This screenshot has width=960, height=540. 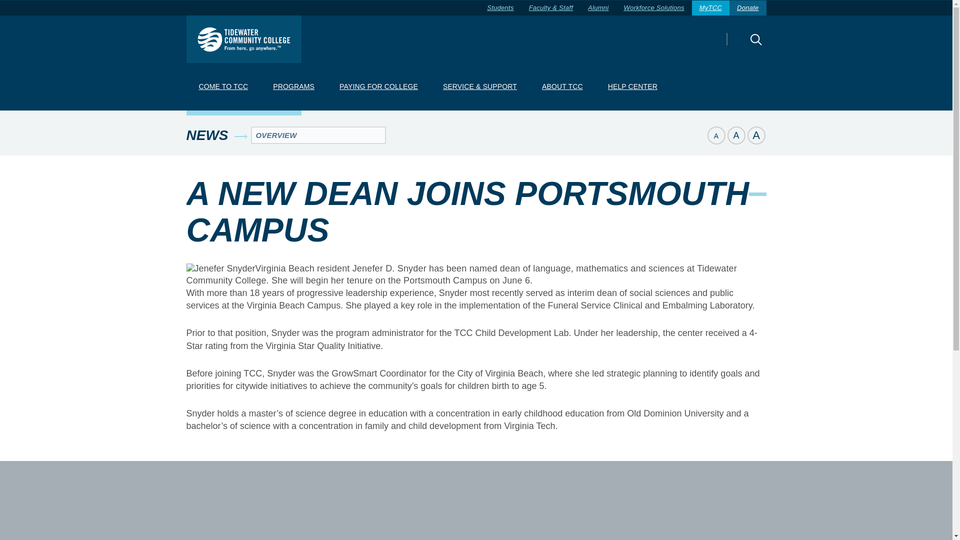 I want to click on Set page copy to normal size, so click(x=735, y=135).